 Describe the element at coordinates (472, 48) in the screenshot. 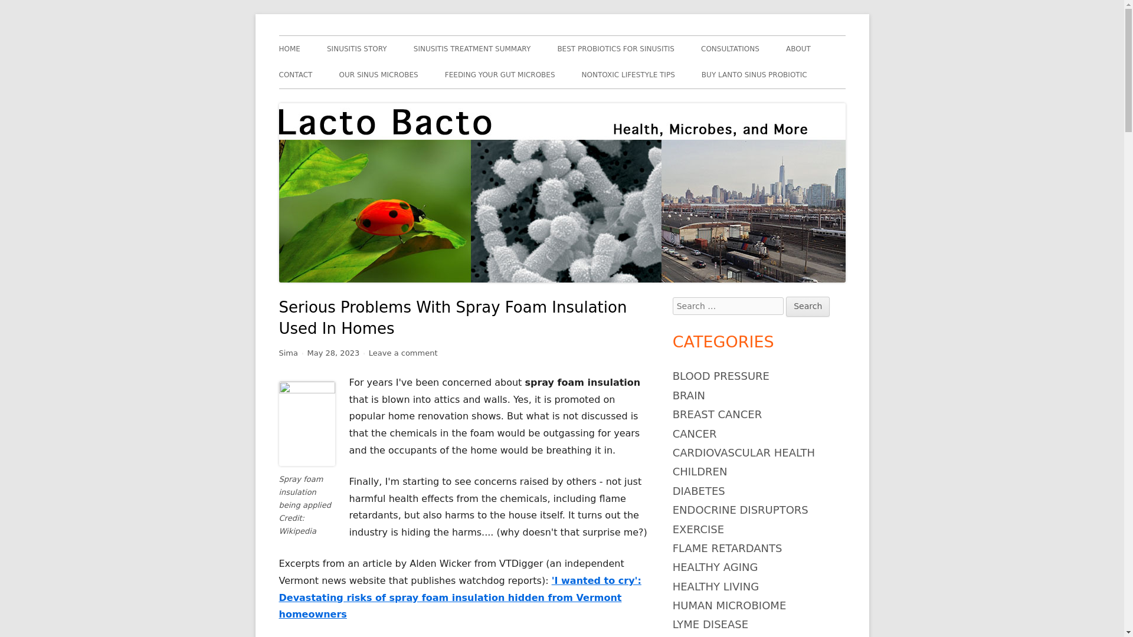

I see `SINUSITIS TREATMENT SUMMARY` at that location.